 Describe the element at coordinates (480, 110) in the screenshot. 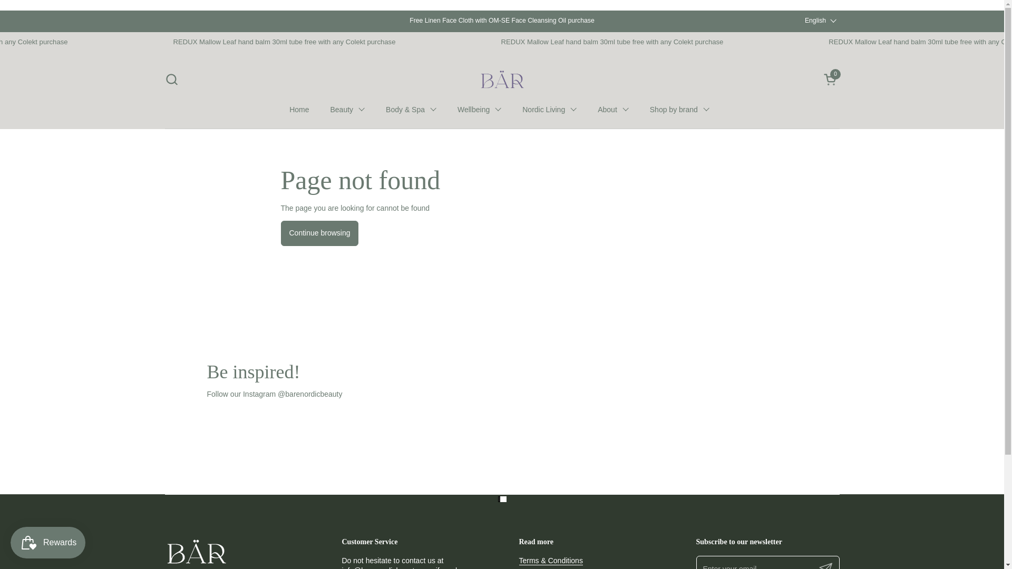

I see `Smile.io Rewards Program Launcher` at that location.